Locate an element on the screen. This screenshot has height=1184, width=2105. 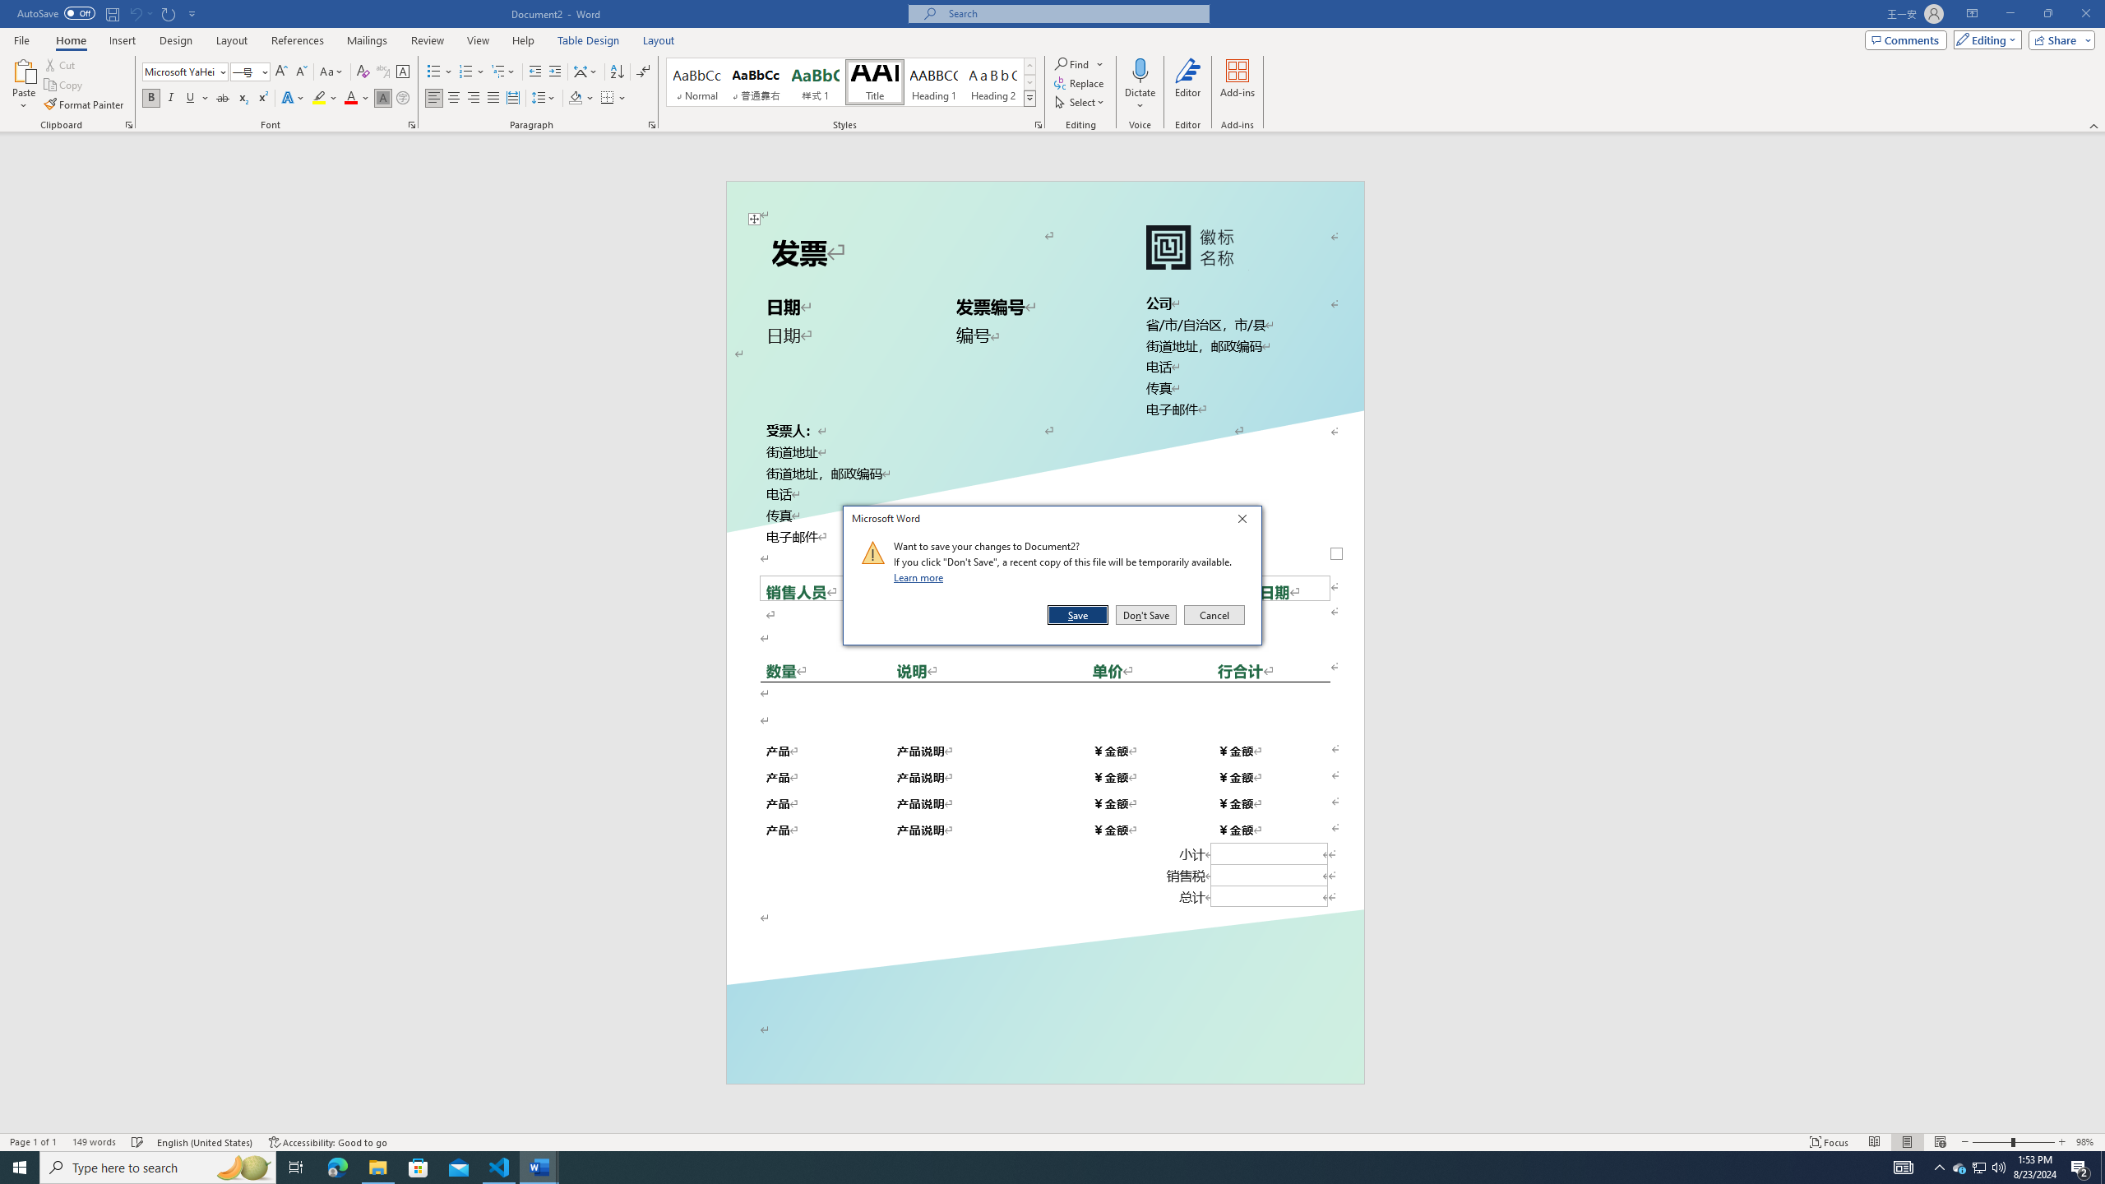
Class: NetUIImage is located at coordinates (873, 553).